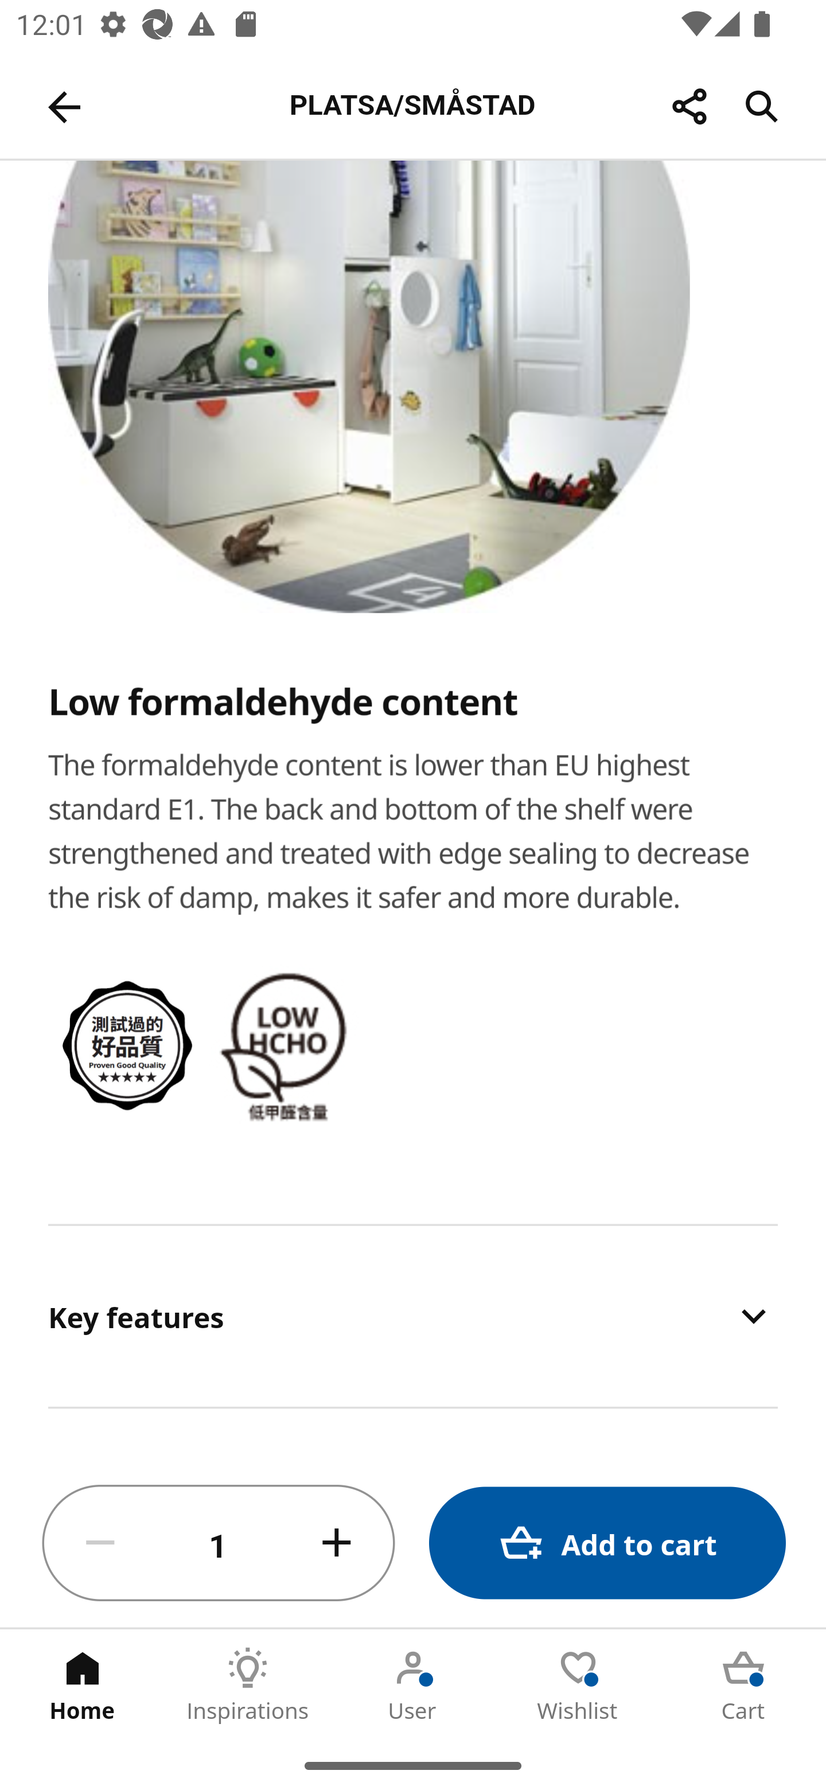  What do you see at coordinates (743, 1685) in the screenshot?
I see `Cart
Tab 5 of 5` at bounding box center [743, 1685].